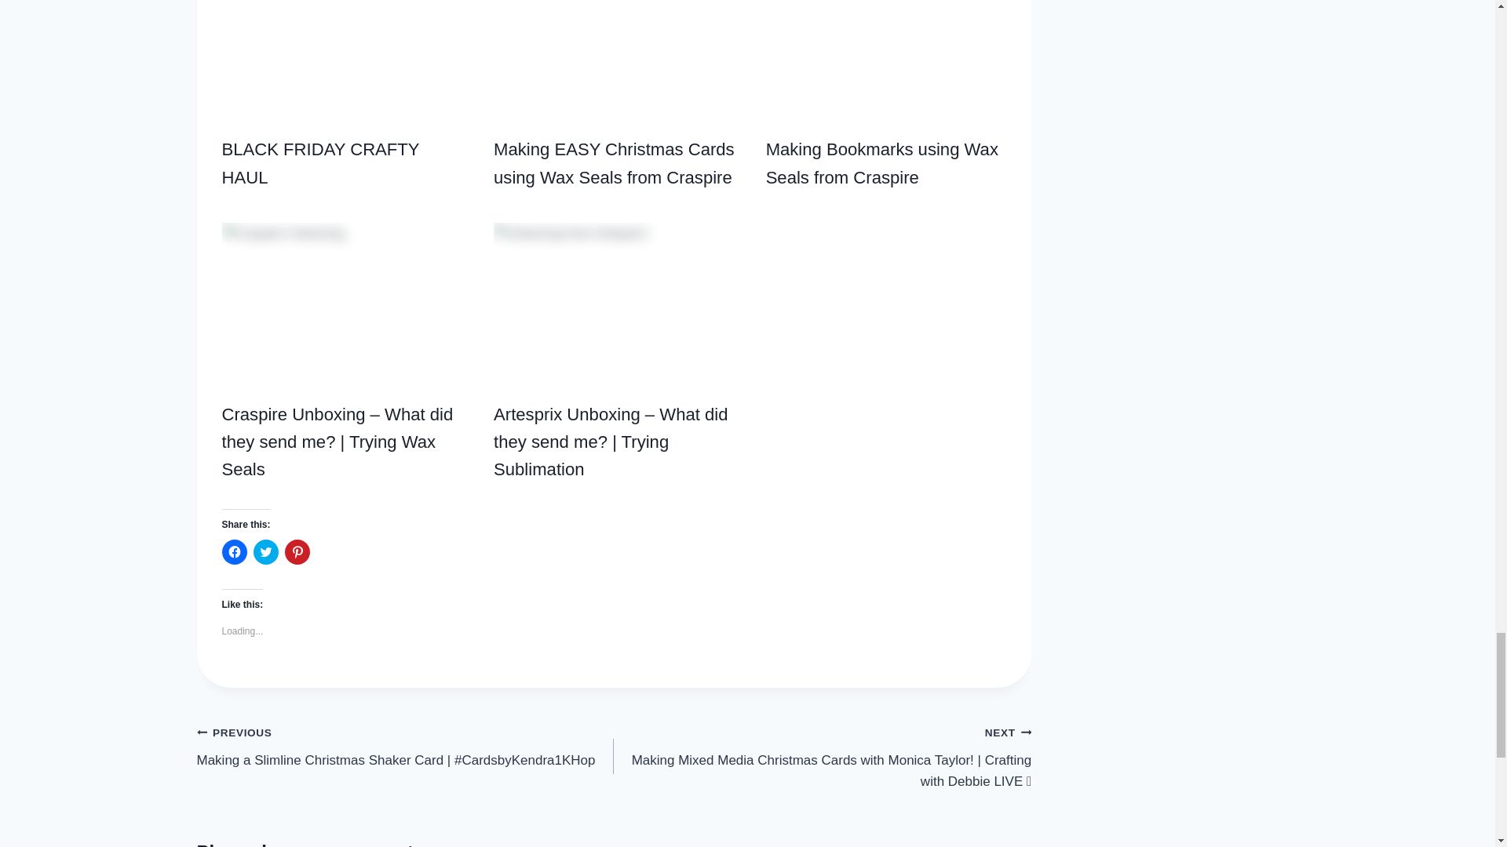 This screenshot has width=1507, height=847. Describe the element at coordinates (234, 552) in the screenshot. I see `Click to share on Facebook` at that location.